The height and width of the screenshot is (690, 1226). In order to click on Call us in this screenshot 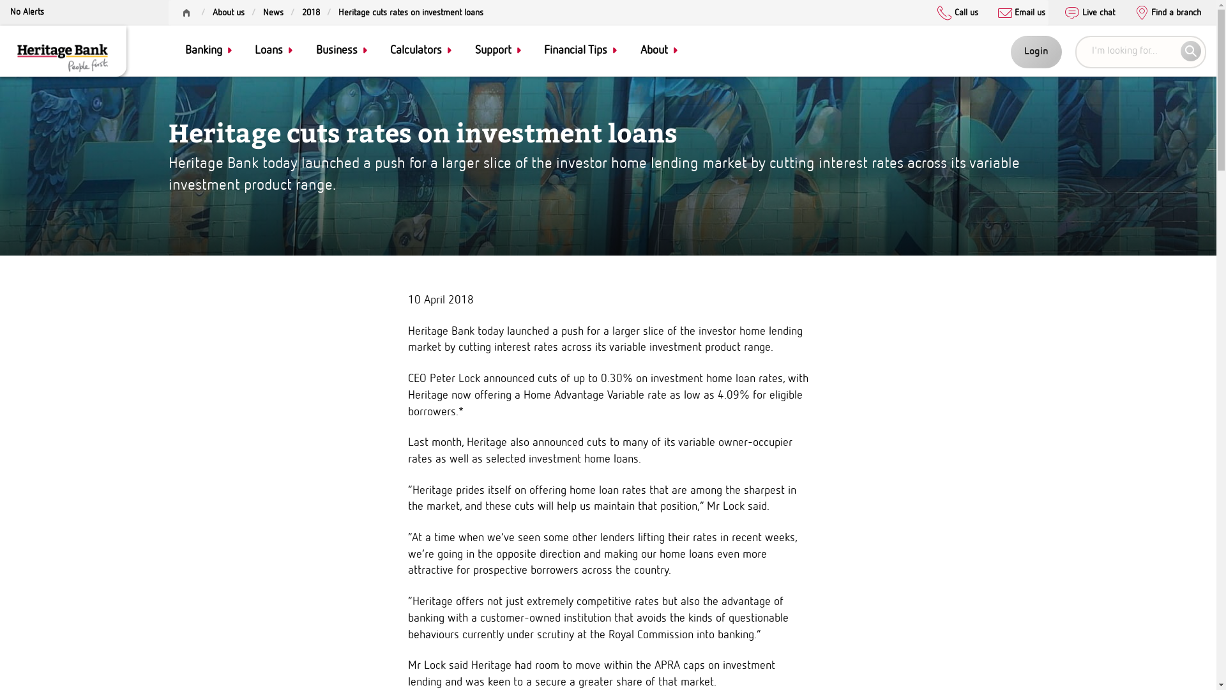, I will do `click(958, 15)`.